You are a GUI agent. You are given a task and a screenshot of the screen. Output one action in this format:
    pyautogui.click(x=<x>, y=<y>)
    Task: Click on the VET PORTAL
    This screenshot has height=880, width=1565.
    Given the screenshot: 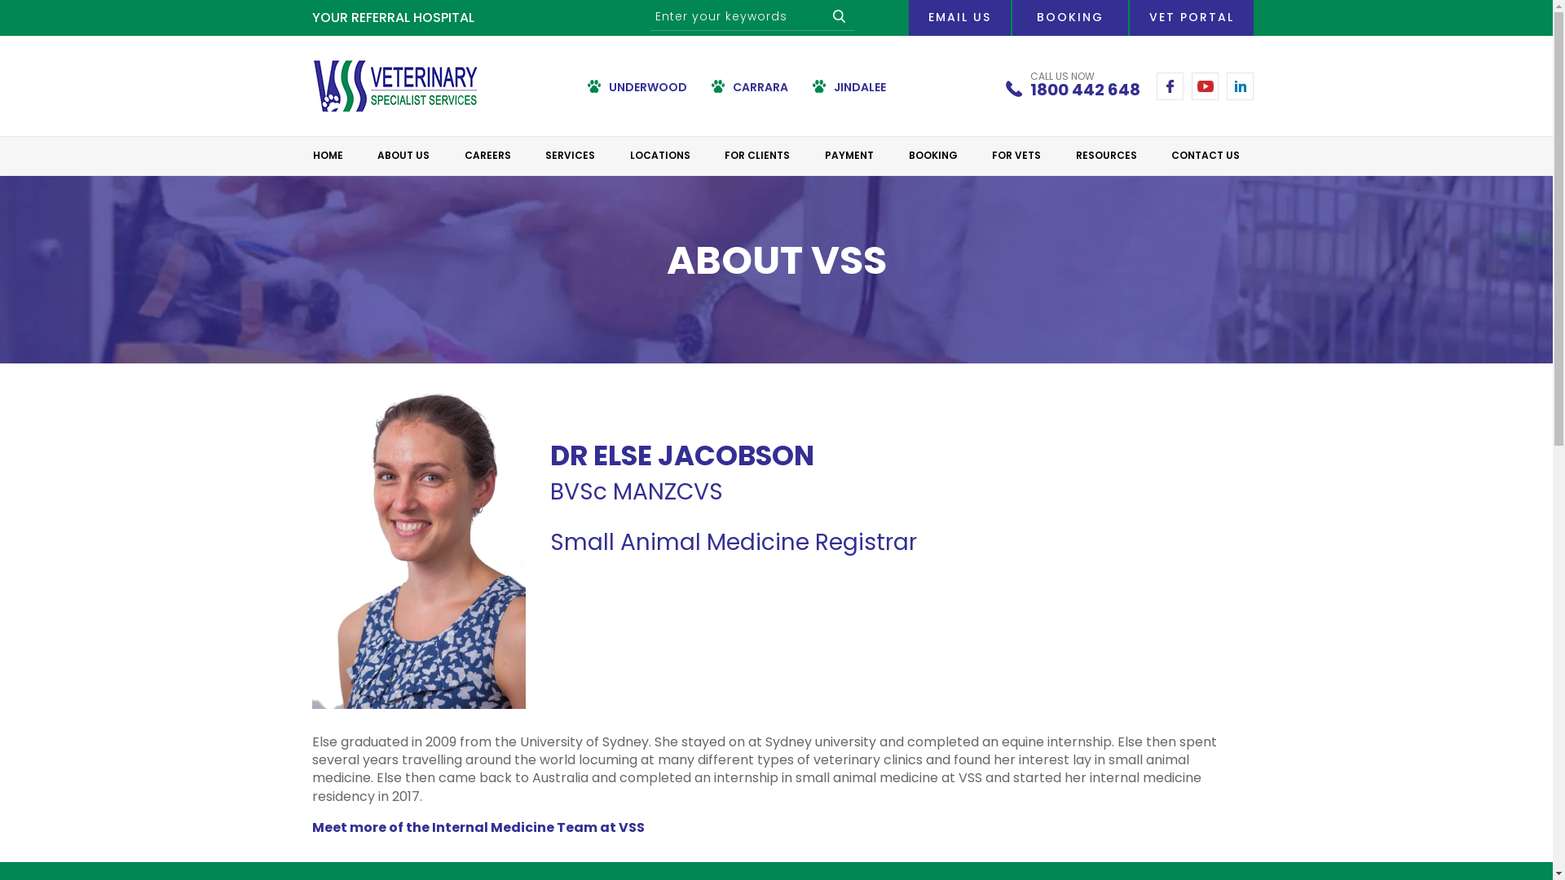 What is the action you would take?
    pyautogui.click(x=1192, y=18)
    